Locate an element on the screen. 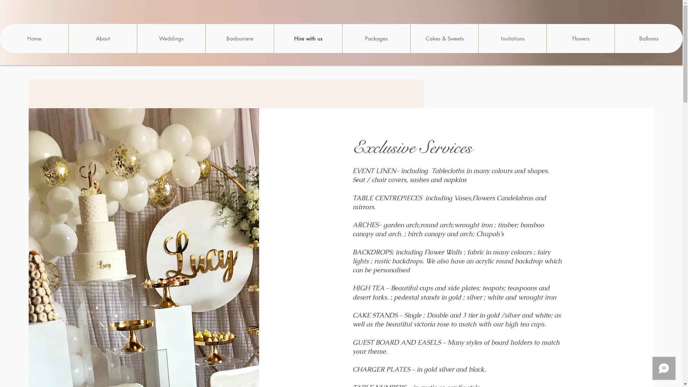 This screenshot has width=688, height=387. Hire with us is located at coordinates (308, 39).